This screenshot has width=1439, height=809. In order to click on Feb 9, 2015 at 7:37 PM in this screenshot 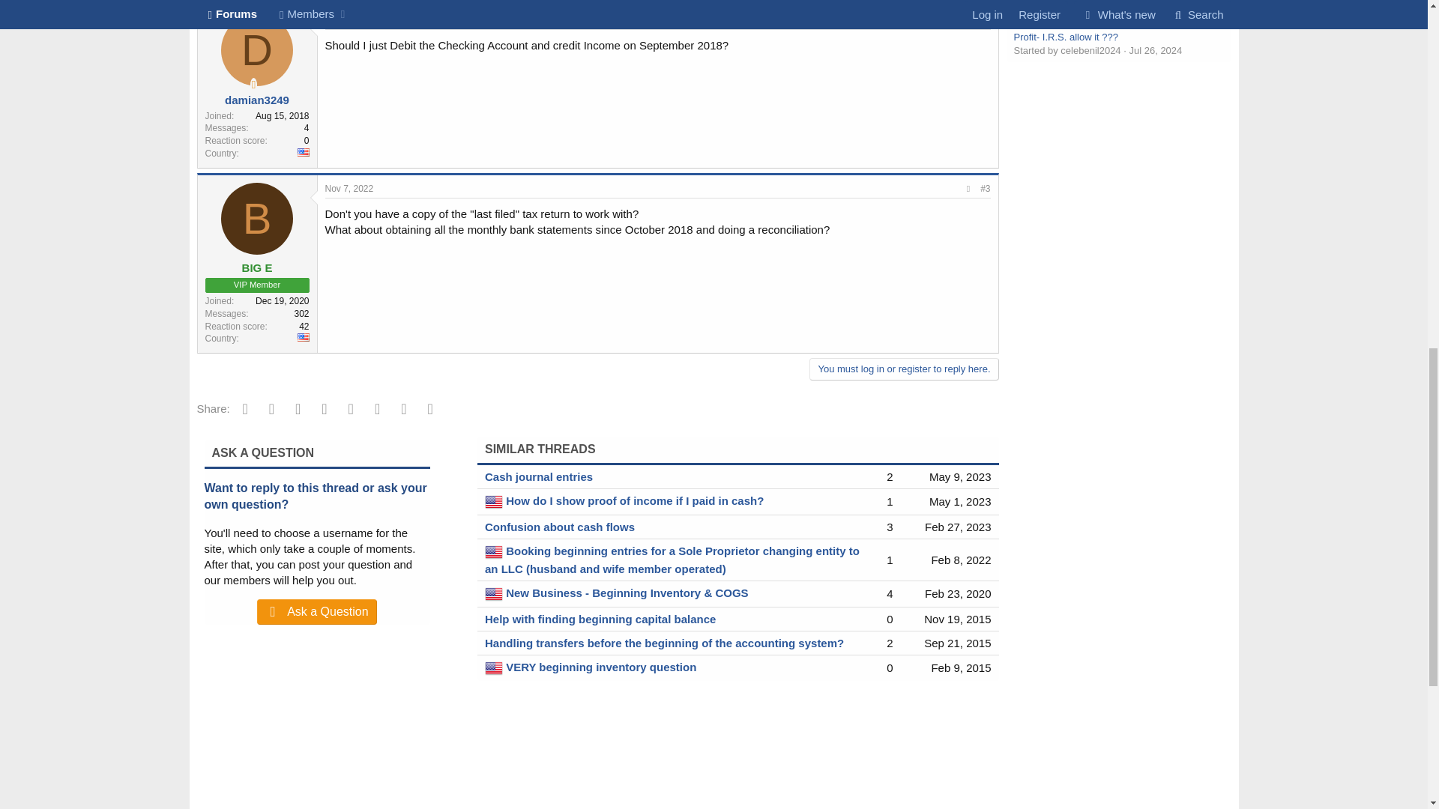, I will do `click(961, 667)`.